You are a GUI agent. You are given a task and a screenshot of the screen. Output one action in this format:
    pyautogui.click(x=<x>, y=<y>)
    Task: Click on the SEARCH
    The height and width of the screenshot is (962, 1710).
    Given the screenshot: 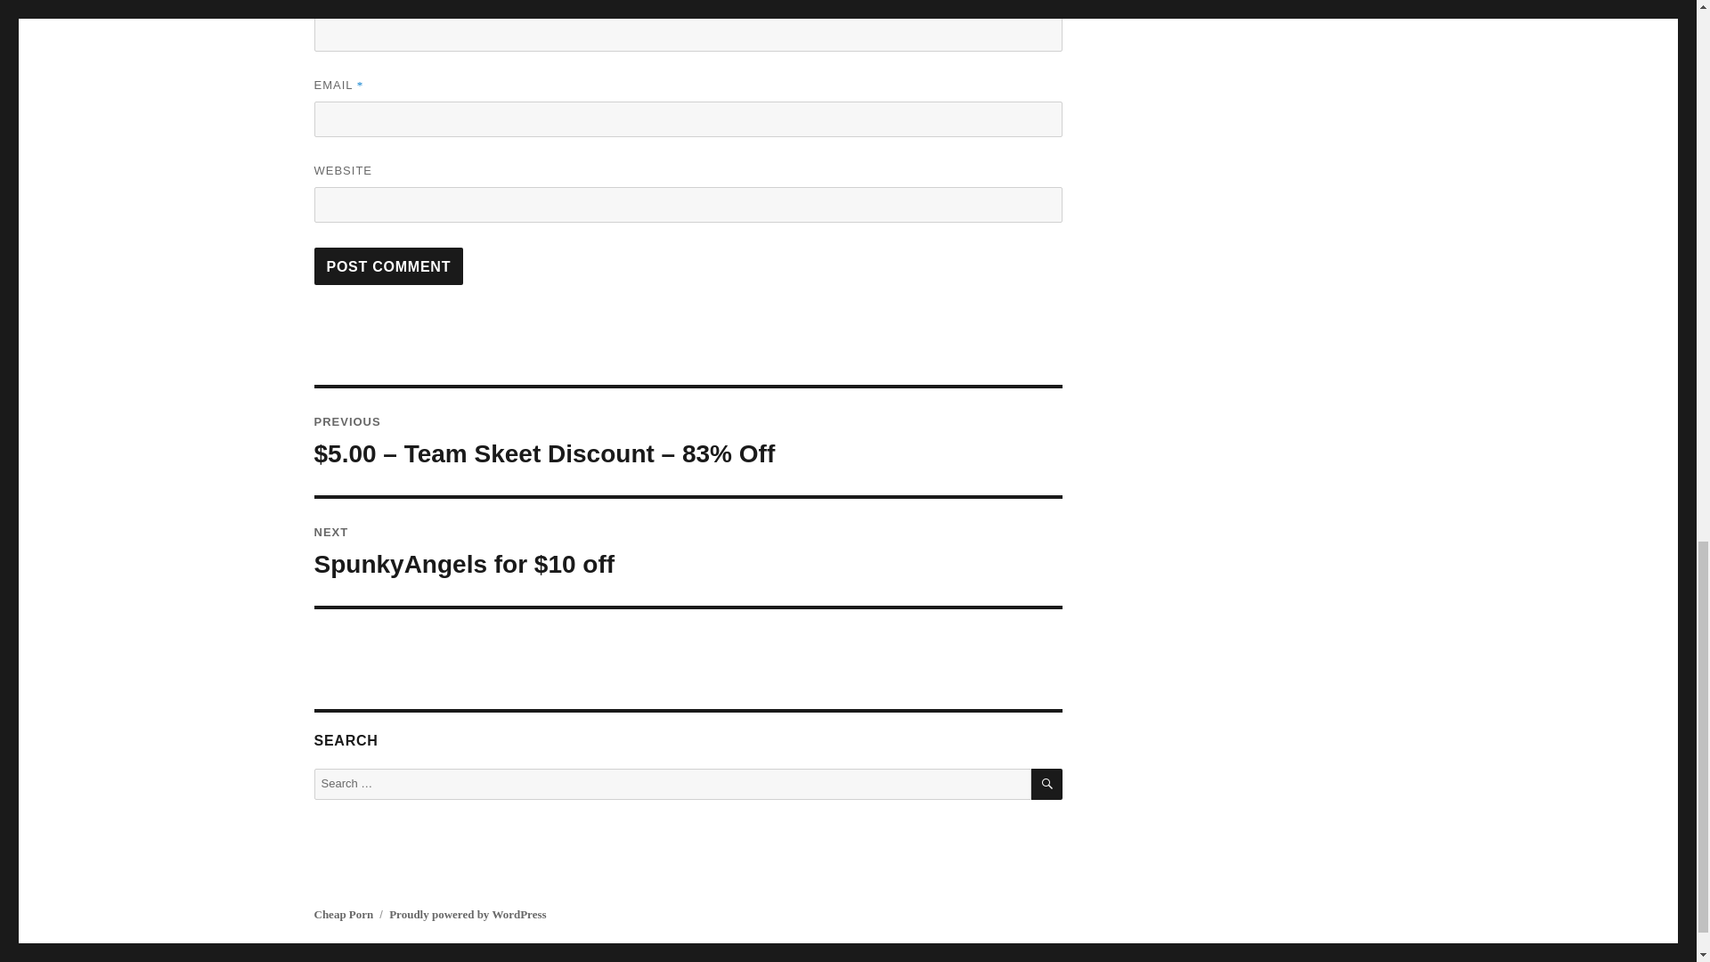 What is the action you would take?
    pyautogui.click(x=1046, y=784)
    